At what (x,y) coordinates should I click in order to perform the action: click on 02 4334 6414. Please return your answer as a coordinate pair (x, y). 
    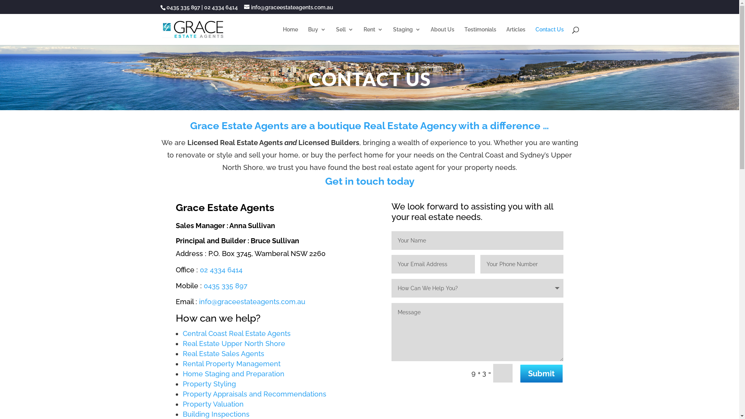
    Looking at the image, I should click on (221, 270).